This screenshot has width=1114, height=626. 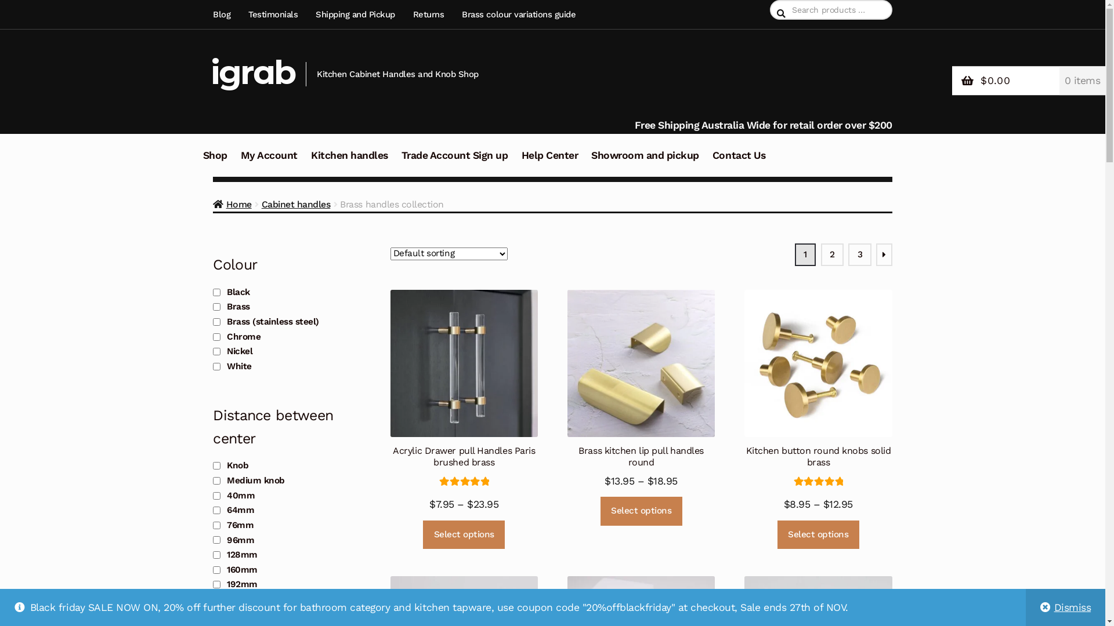 What do you see at coordinates (232, 204) in the screenshot?
I see `Home` at bounding box center [232, 204].